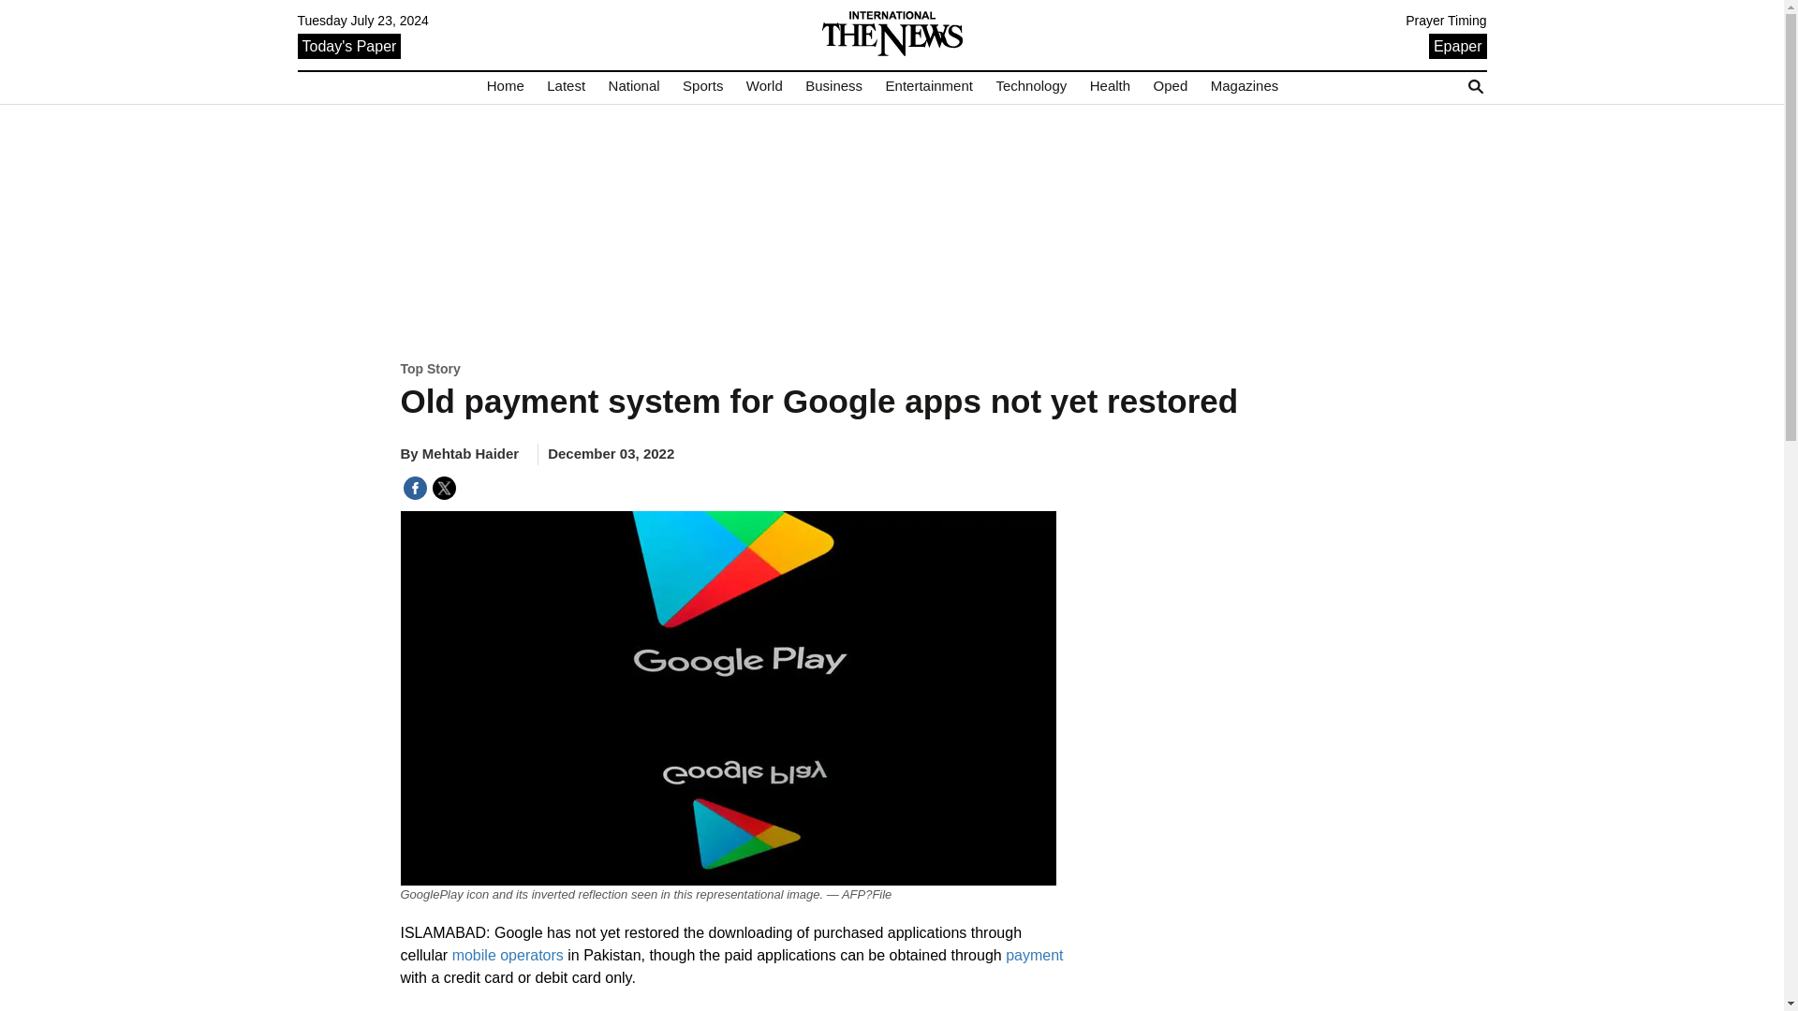 The height and width of the screenshot is (1011, 1798). Describe the element at coordinates (1030, 86) in the screenshot. I see `Technology` at that location.